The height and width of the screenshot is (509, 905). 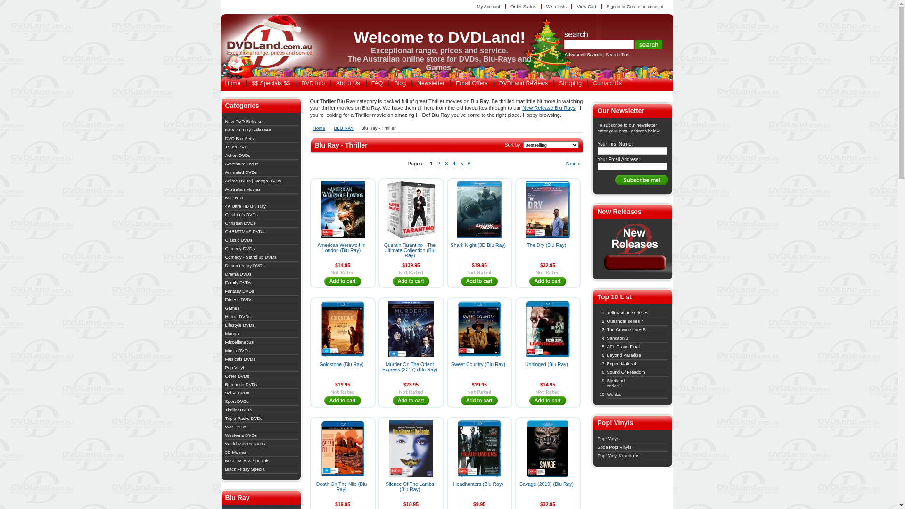 What do you see at coordinates (625, 321) in the screenshot?
I see `Outlander series 7` at bounding box center [625, 321].